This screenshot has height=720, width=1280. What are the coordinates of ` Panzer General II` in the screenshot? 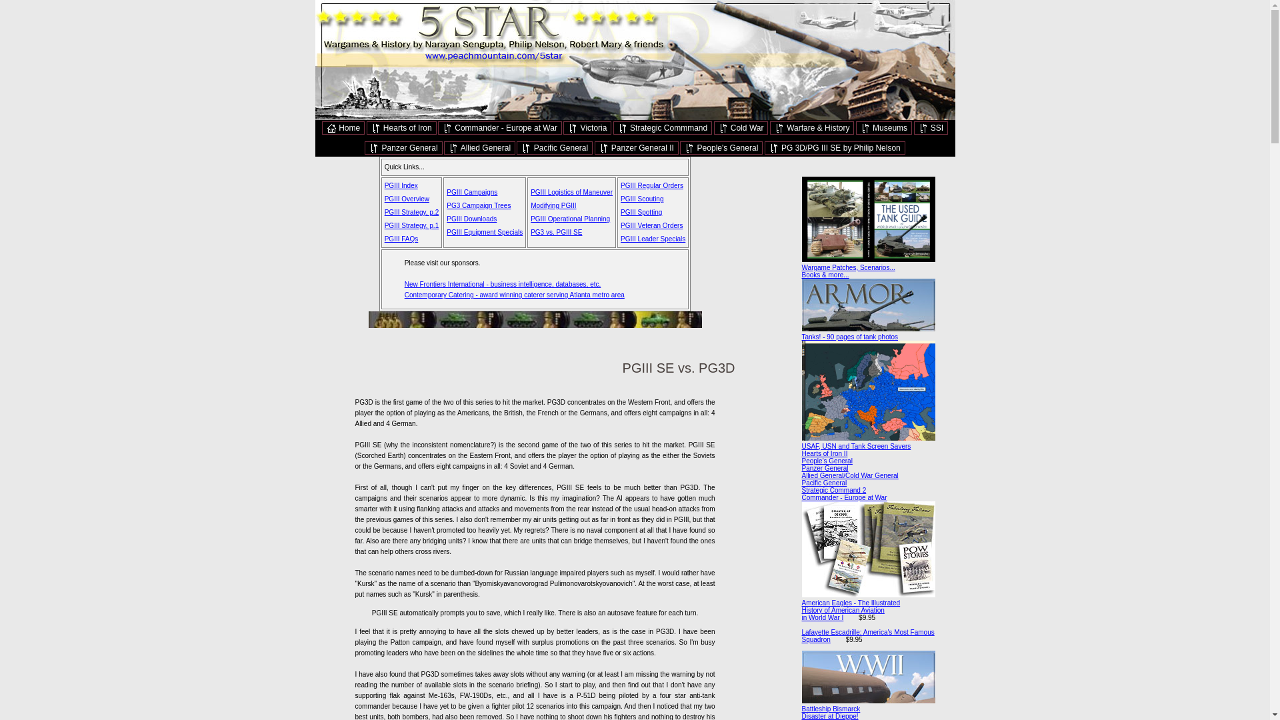 It's located at (636, 148).